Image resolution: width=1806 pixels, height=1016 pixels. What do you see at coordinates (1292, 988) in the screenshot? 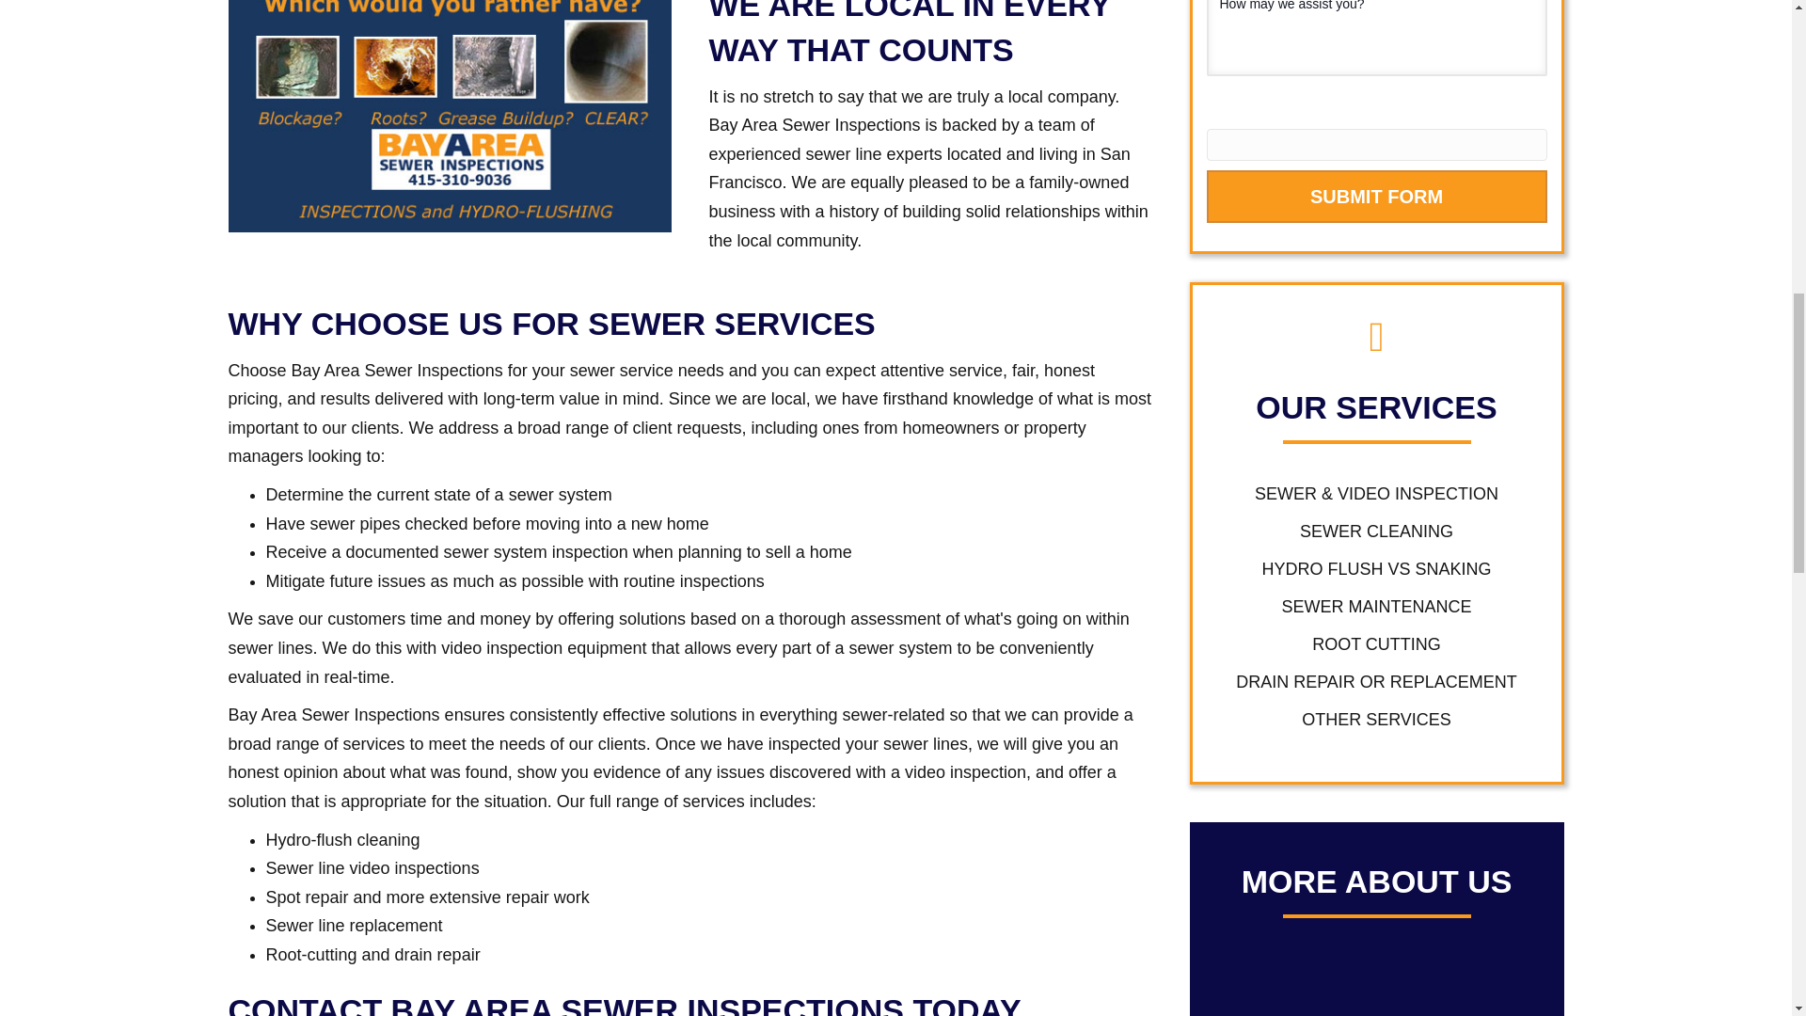
I see `reliable professionals` at bounding box center [1292, 988].